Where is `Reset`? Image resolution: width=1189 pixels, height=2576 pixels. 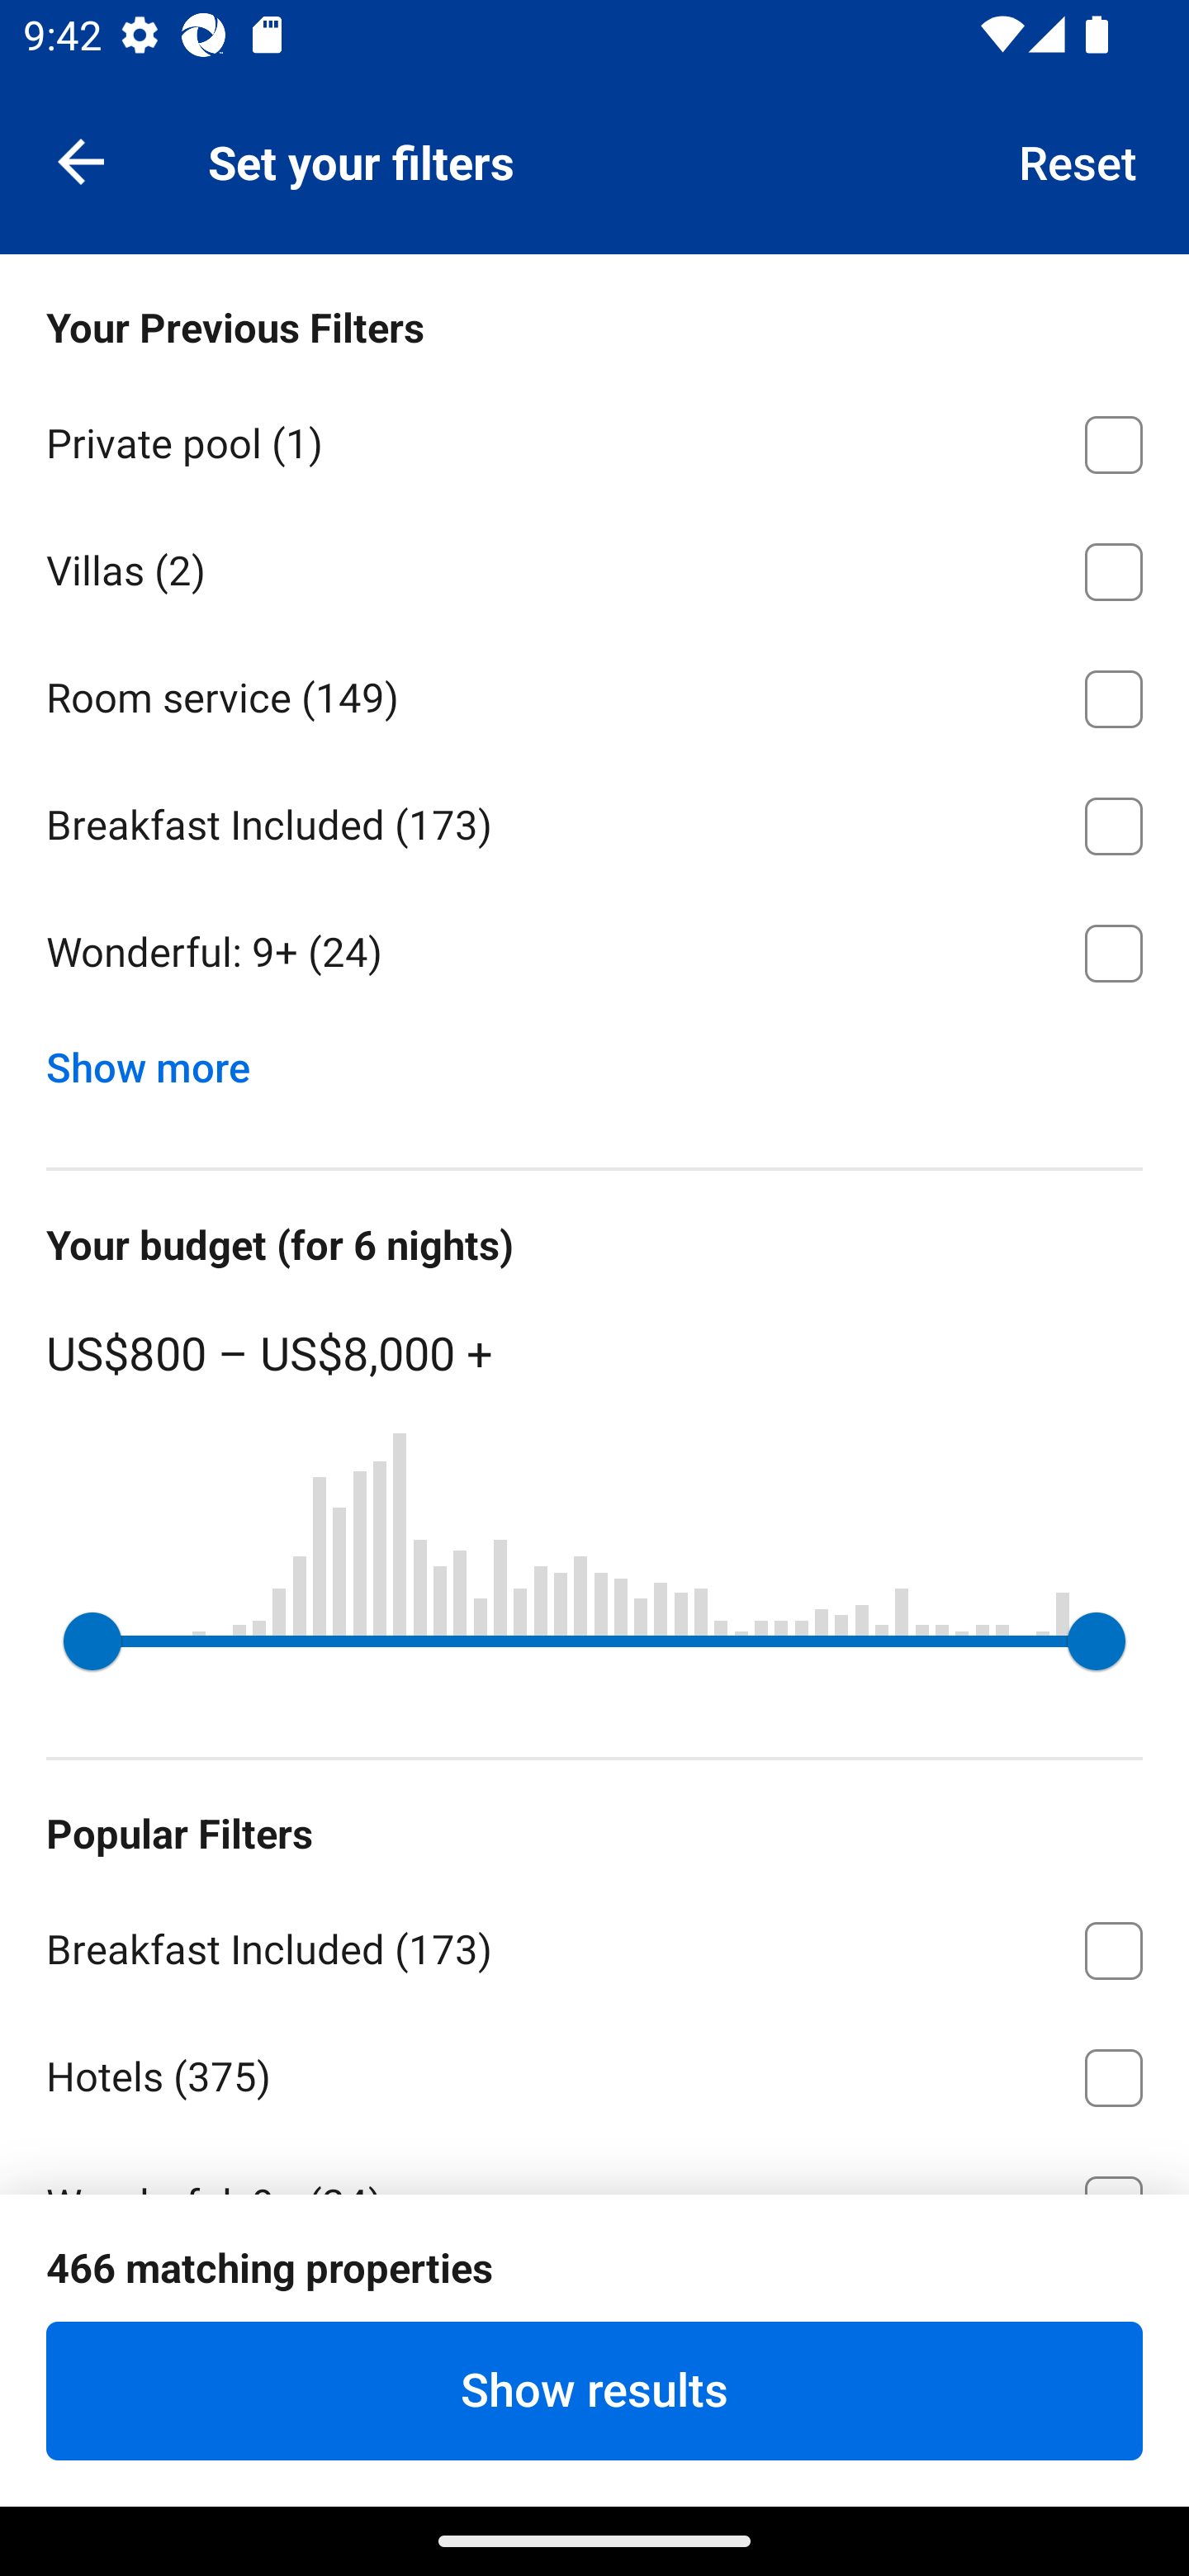 Reset is located at coordinates (1078, 160).